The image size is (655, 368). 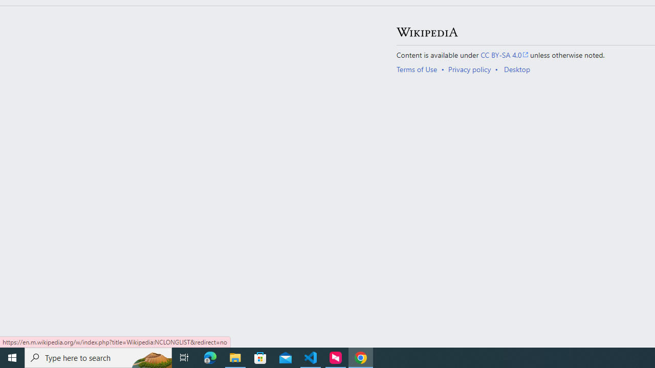 What do you see at coordinates (427, 32) in the screenshot?
I see `Wikipedia` at bounding box center [427, 32].